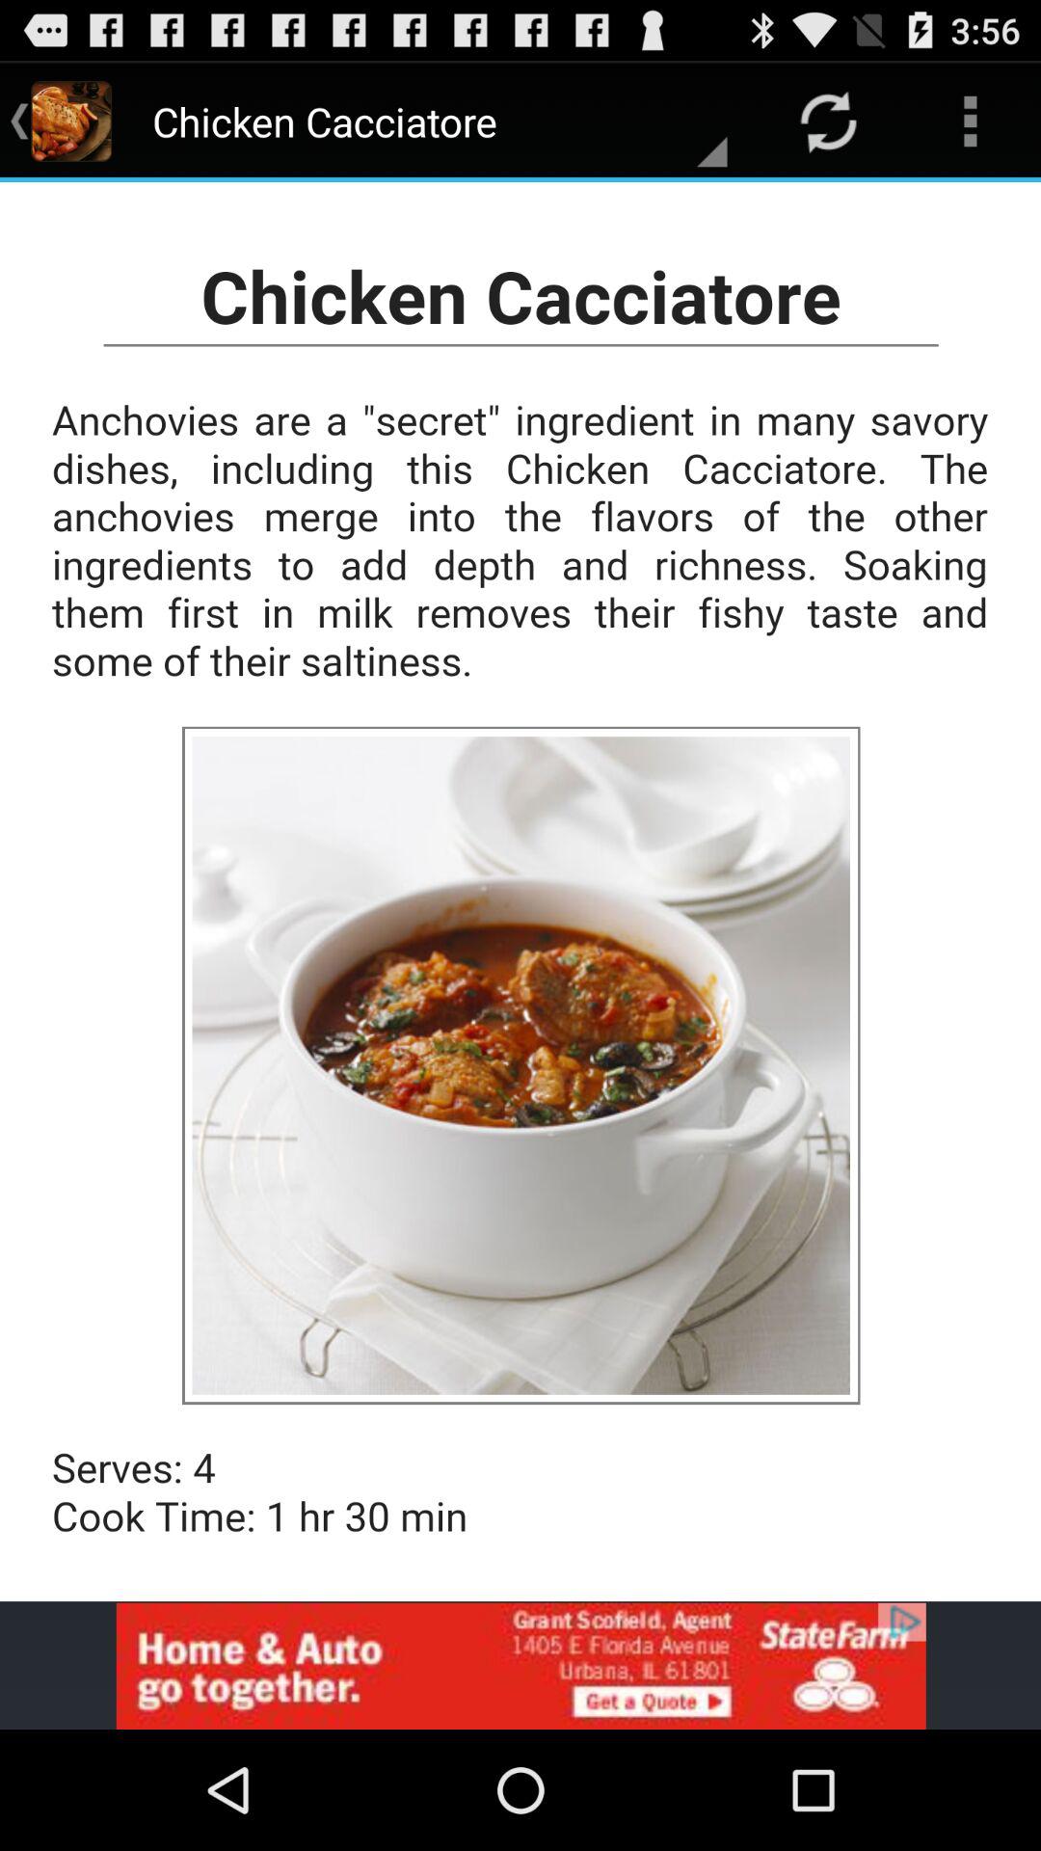  What do you see at coordinates (520, 1666) in the screenshot?
I see `banner advertisement` at bounding box center [520, 1666].